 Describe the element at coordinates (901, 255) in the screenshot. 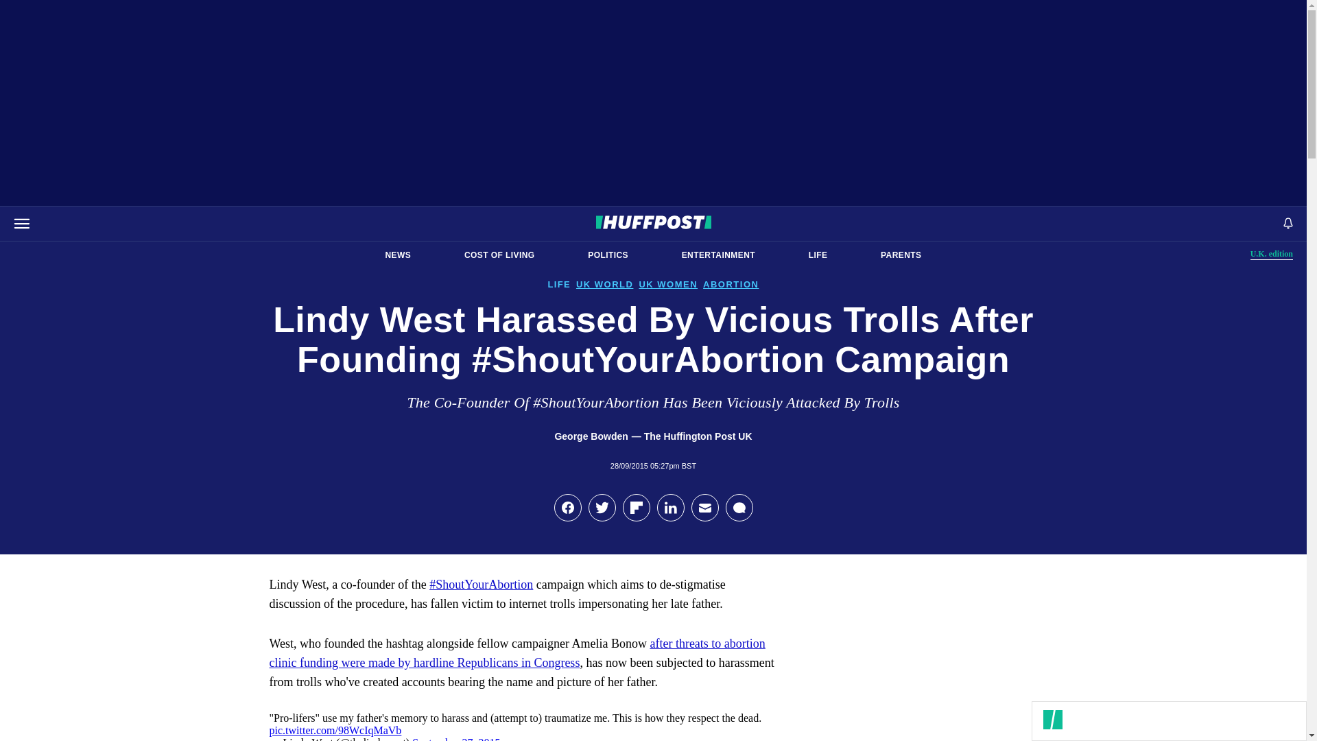

I see `PARENTS` at that location.